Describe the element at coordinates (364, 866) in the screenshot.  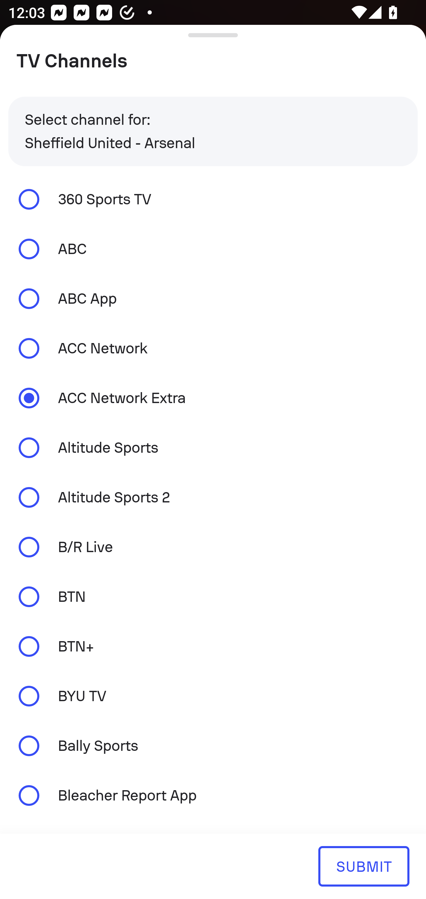
I see `SUBMIT` at that location.